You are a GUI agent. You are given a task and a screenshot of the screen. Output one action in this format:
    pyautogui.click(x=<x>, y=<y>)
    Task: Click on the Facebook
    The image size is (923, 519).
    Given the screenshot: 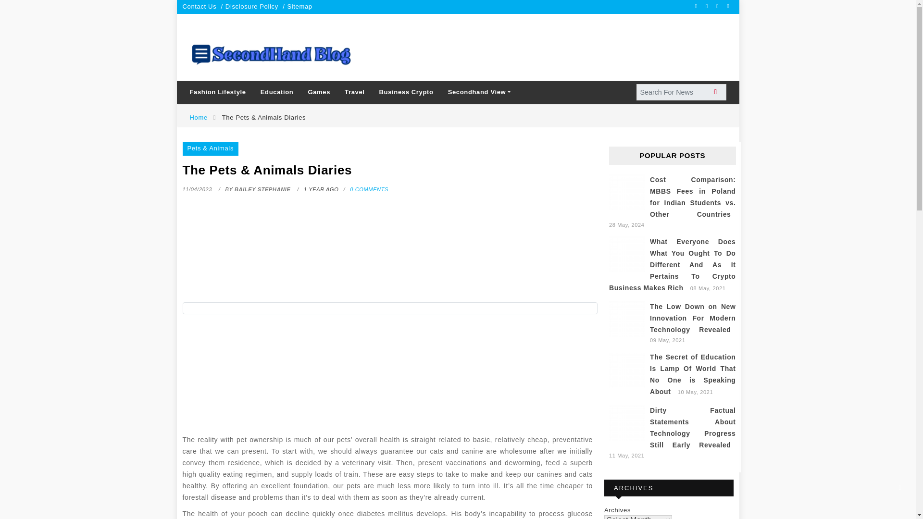 What is the action you would take?
    pyautogui.click(x=697, y=6)
    